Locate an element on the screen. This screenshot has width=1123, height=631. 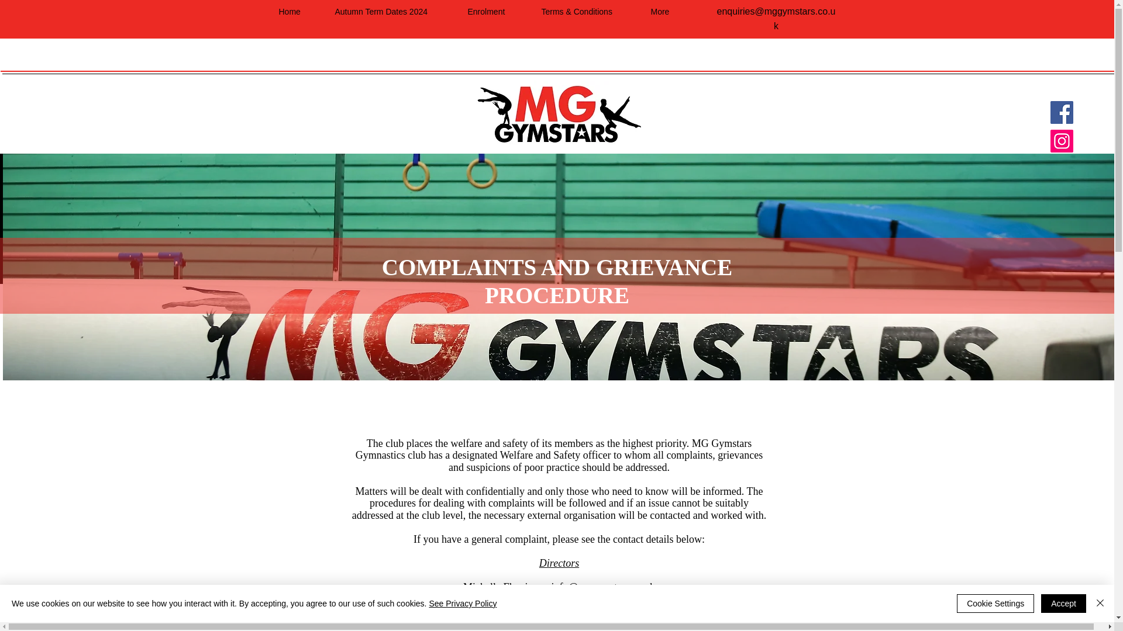
Autumn Term Dates 2024 is located at coordinates (395, 12).